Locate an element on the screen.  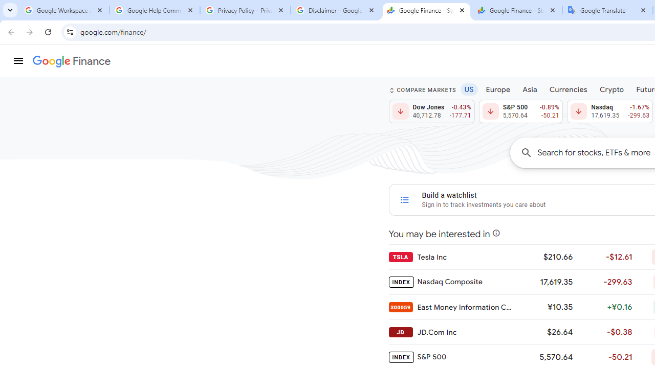
Dow Jones 40,712.78 Down by 0.43% -177.71 is located at coordinates (432, 111).